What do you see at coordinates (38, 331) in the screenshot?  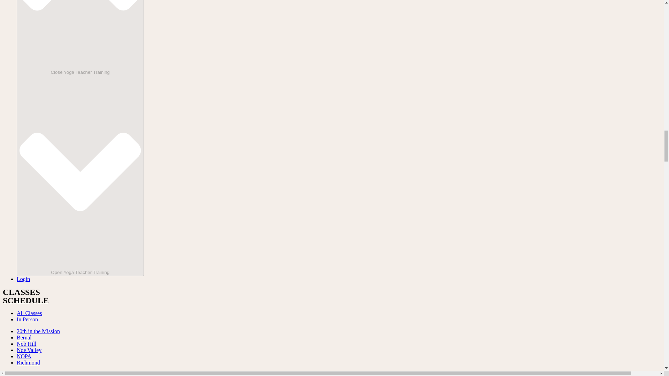 I see `20th in the Mission` at bounding box center [38, 331].